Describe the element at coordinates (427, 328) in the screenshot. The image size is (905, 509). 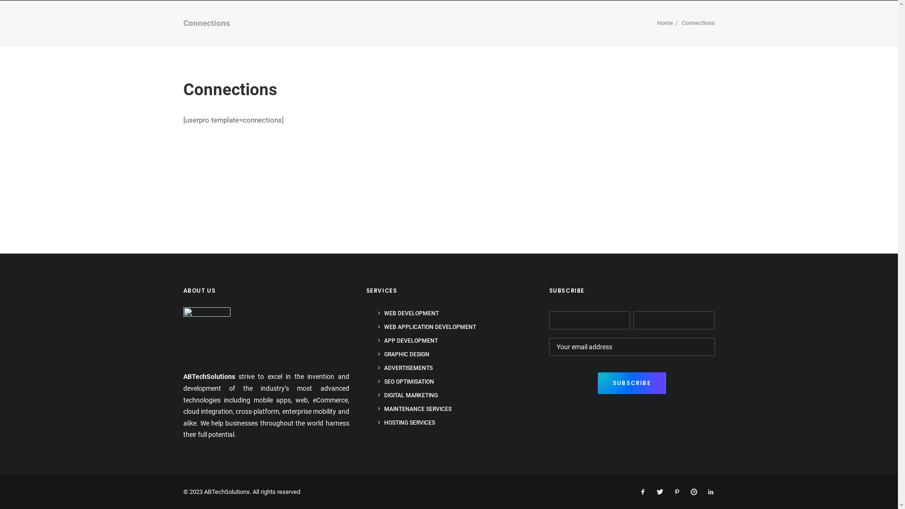
I see `WEB APPLICATION DEVELOPMENT` at that location.